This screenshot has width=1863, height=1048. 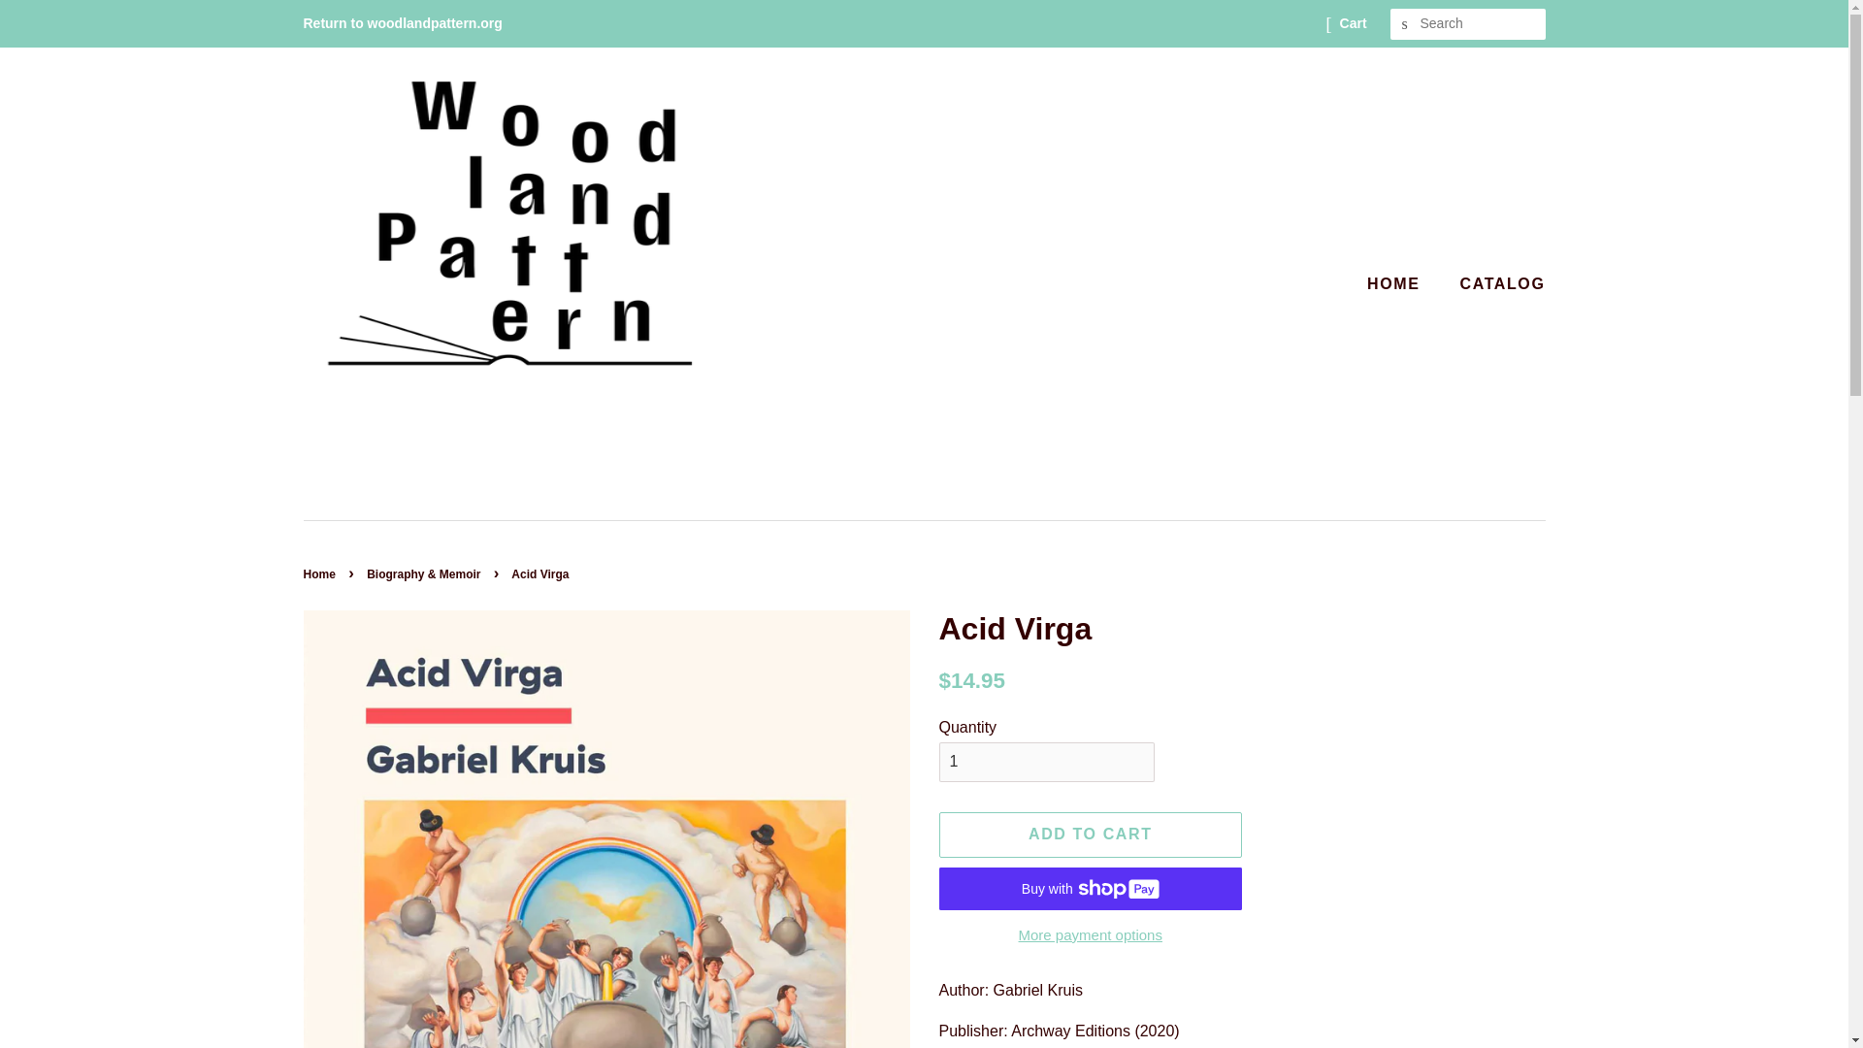 I want to click on CATALOG, so click(x=1495, y=283).